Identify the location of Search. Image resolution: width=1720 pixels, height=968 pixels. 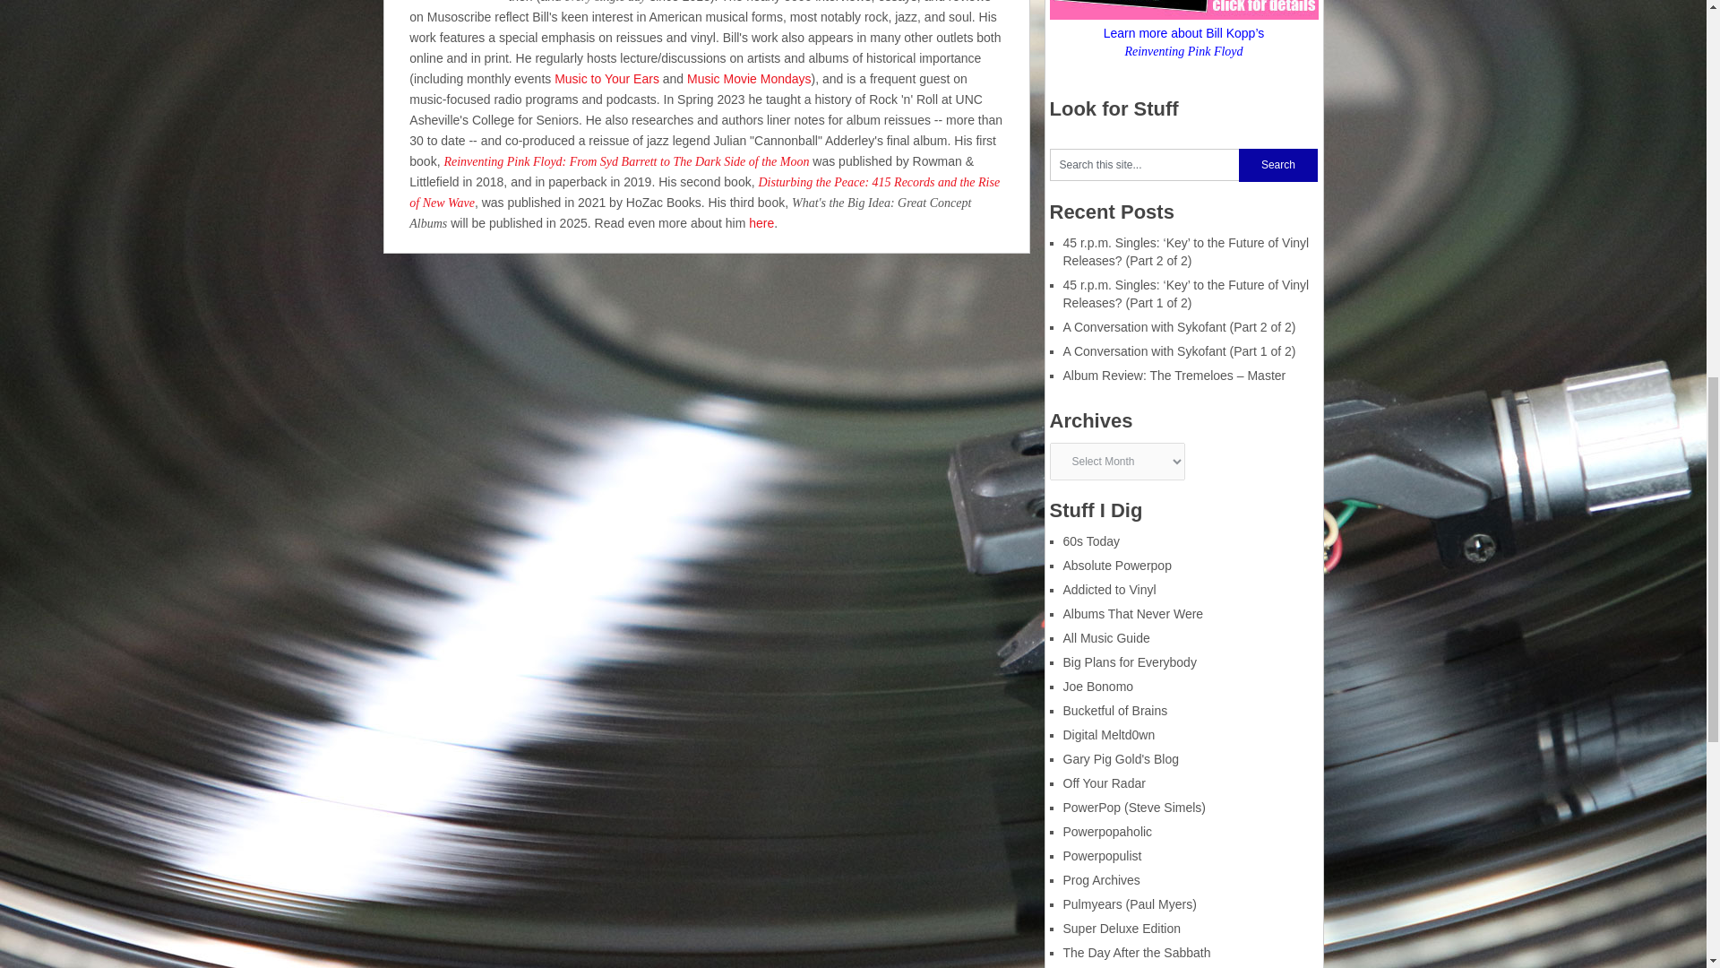
(1277, 165).